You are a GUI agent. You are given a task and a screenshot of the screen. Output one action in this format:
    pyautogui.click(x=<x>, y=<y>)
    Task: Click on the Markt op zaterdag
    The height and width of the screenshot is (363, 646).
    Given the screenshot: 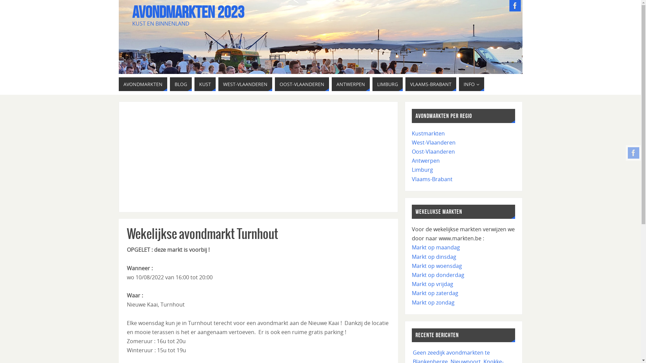 What is the action you would take?
    pyautogui.click(x=435, y=293)
    